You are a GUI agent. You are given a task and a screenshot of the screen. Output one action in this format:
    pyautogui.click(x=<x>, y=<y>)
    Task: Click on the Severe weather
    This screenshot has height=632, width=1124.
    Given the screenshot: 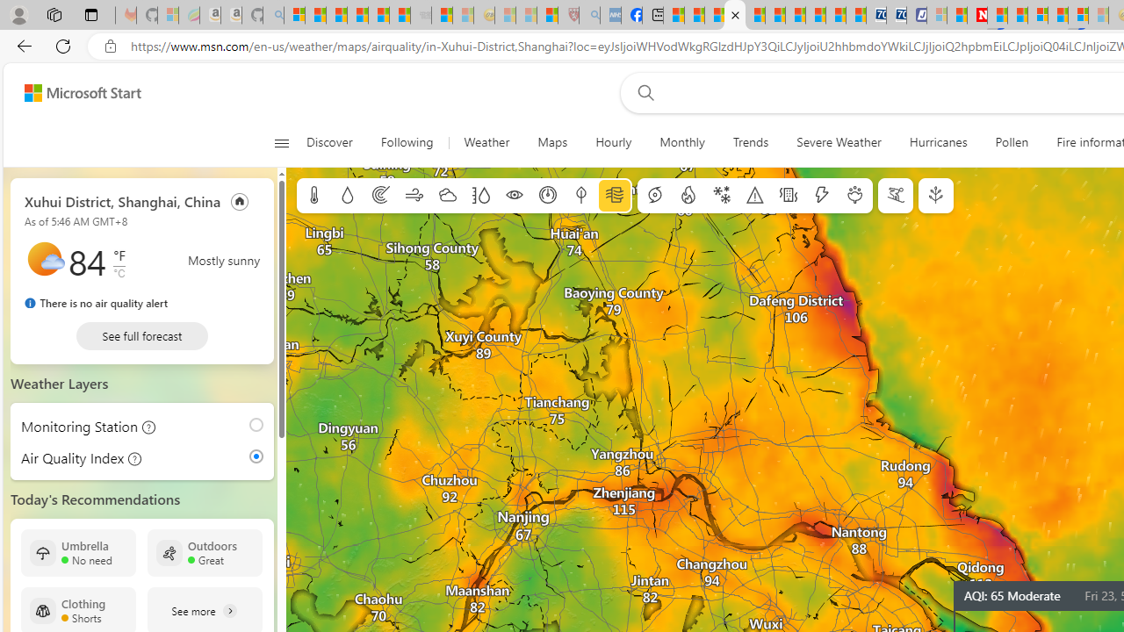 What is the action you would take?
    pyautogui.click(x=755, y=196)
    